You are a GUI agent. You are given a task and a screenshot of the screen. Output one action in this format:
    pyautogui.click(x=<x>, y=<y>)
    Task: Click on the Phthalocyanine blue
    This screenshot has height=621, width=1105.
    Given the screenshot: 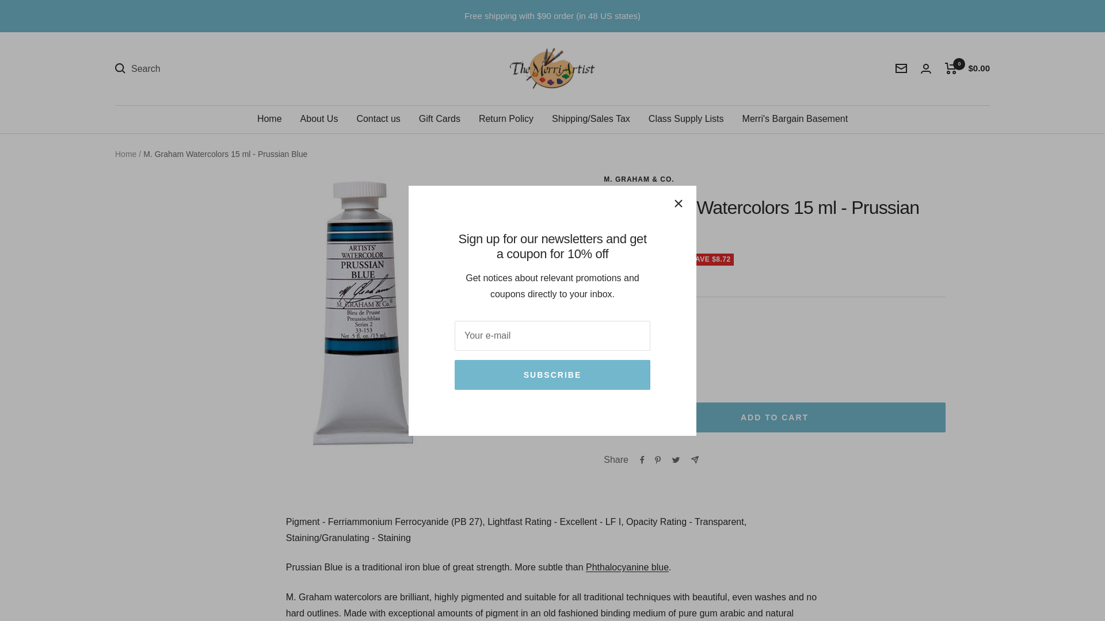 What is the action you would take?
    pyautogui.click(x=627, y=567)
    